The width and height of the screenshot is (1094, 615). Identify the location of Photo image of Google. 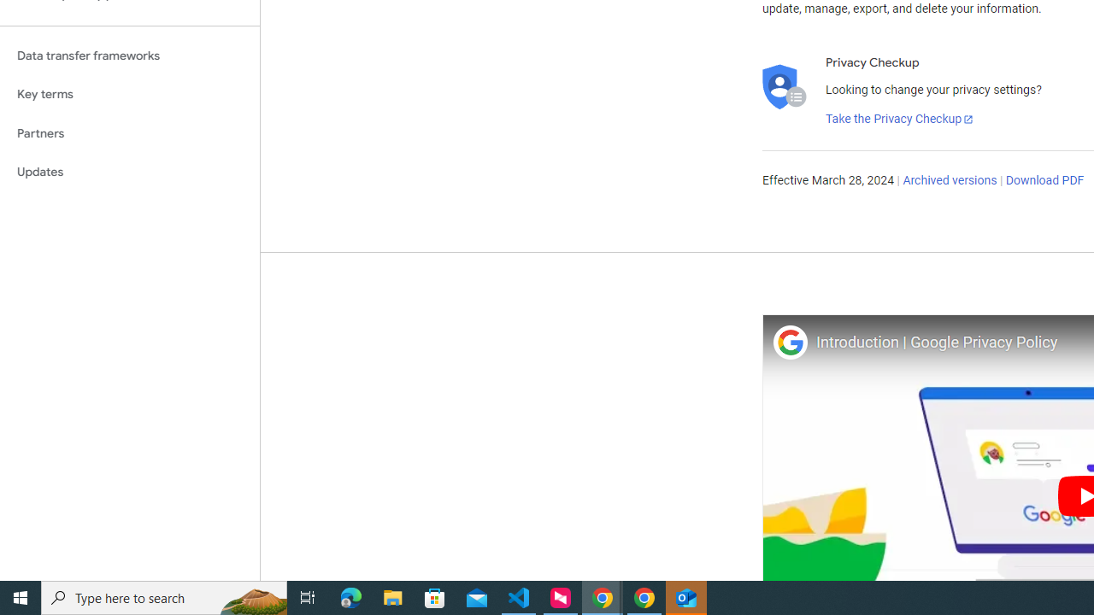
(790, 342).